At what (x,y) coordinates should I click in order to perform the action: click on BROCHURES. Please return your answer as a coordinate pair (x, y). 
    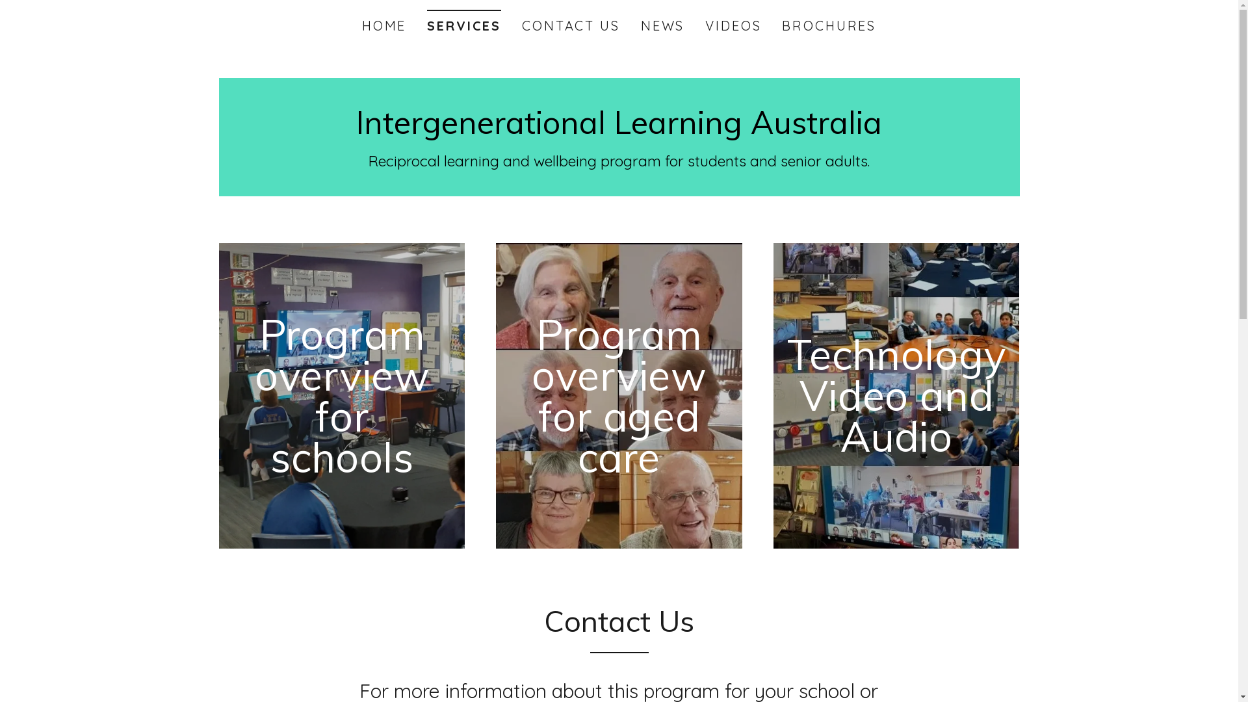
    Looking at the image, I should click on (829, 26).